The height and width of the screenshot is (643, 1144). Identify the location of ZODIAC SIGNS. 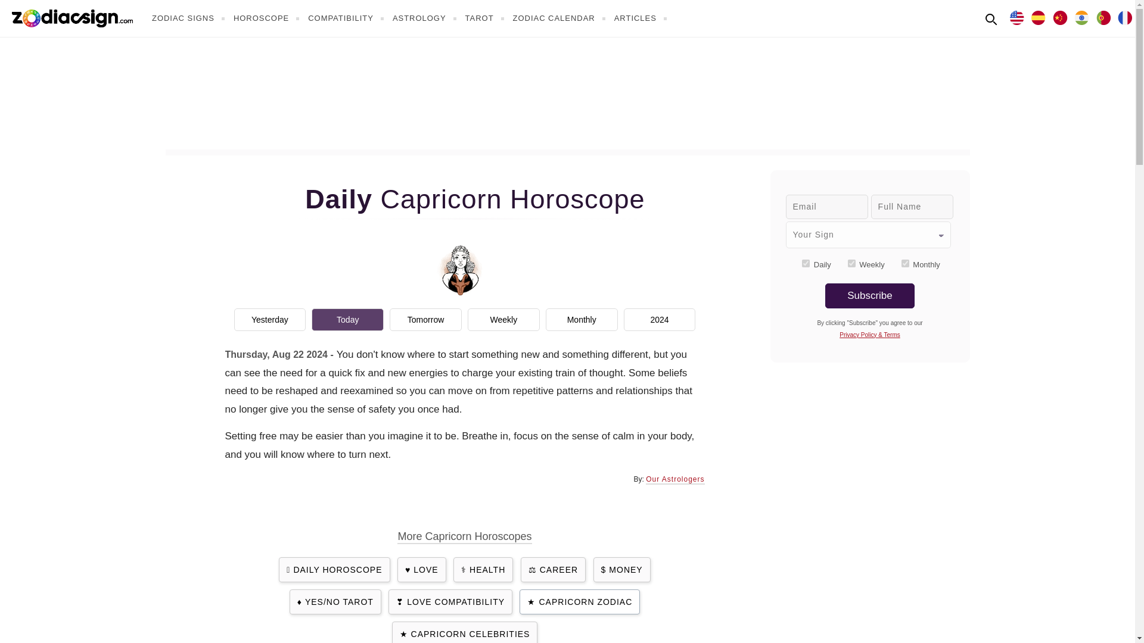
(189, 18).